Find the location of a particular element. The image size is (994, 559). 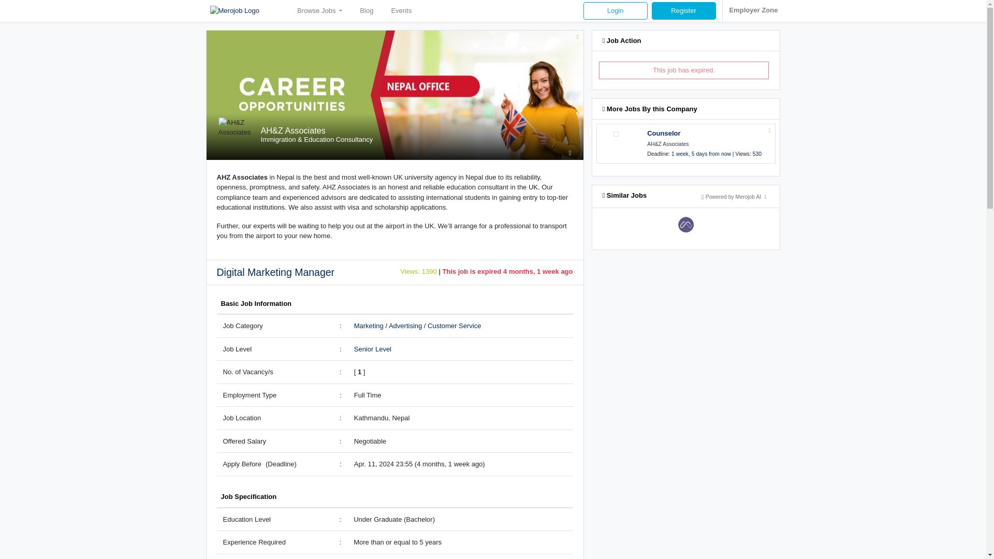

Browse Jobs is located at coordinates (319, 10).